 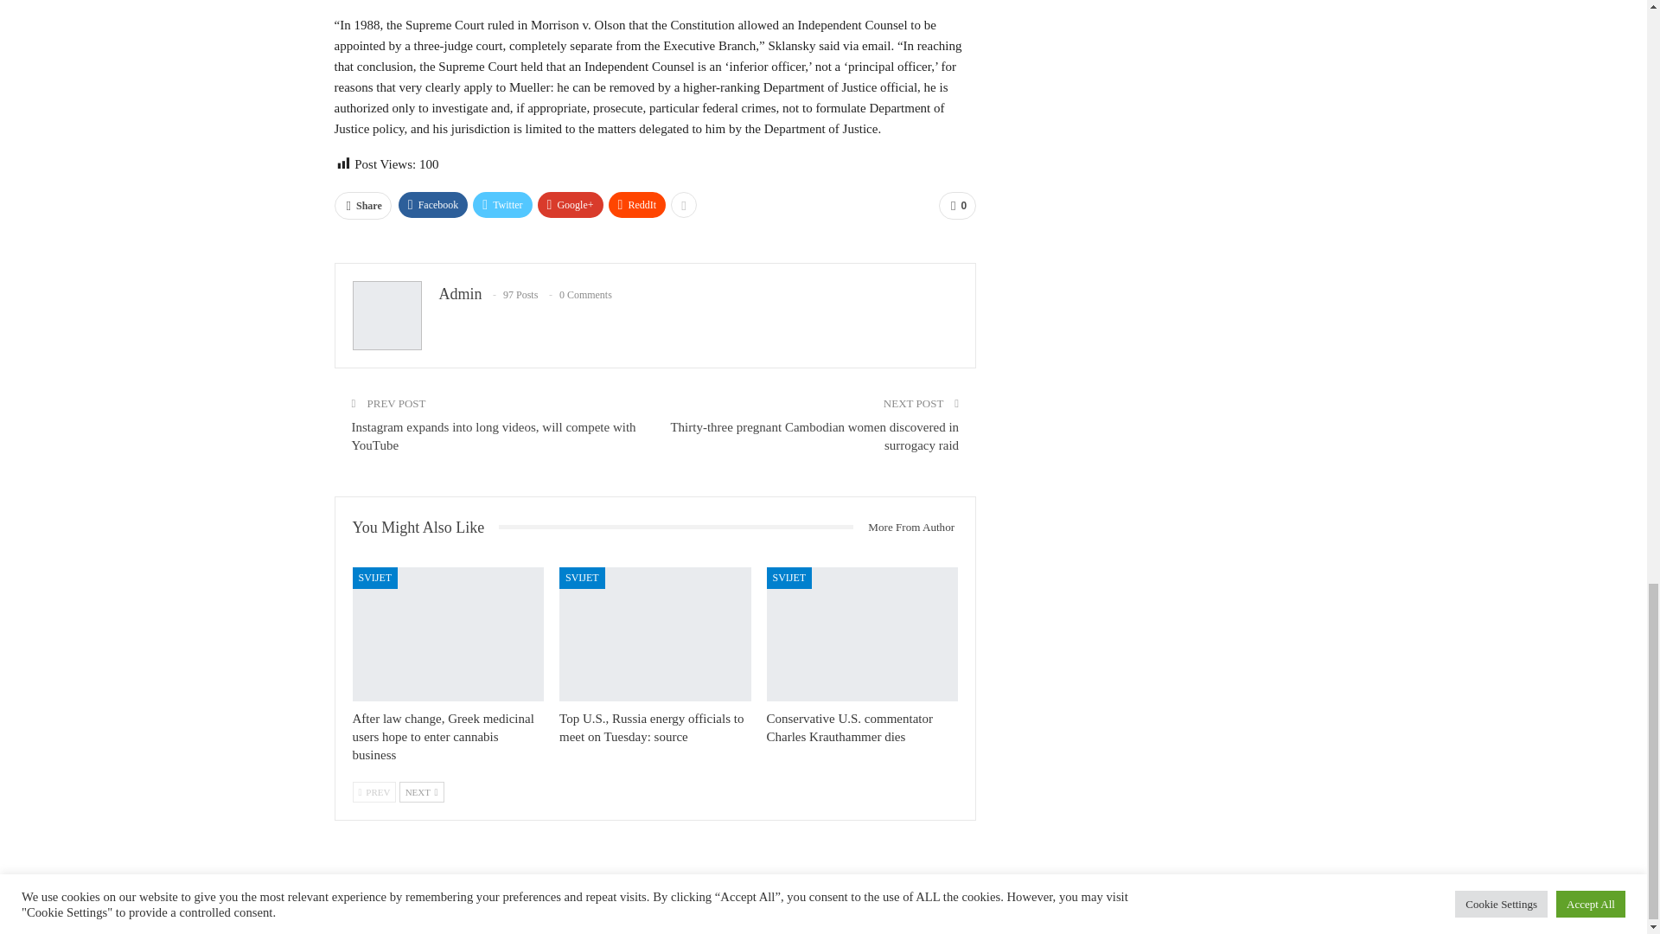 I want to click on Top U.S., Russia energy officials to meet on Tuesday: source, so click(x=655, y=634).